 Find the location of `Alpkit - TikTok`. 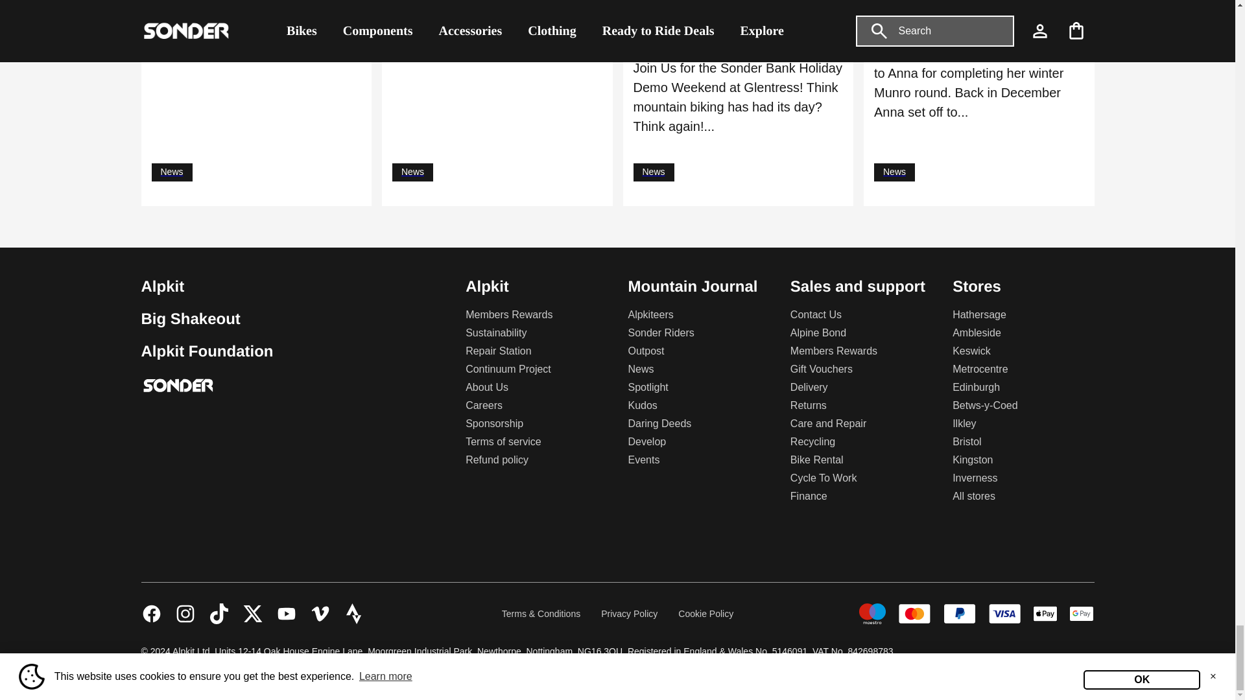

Alpkit - TikTok is located at coordinates (219, 613).